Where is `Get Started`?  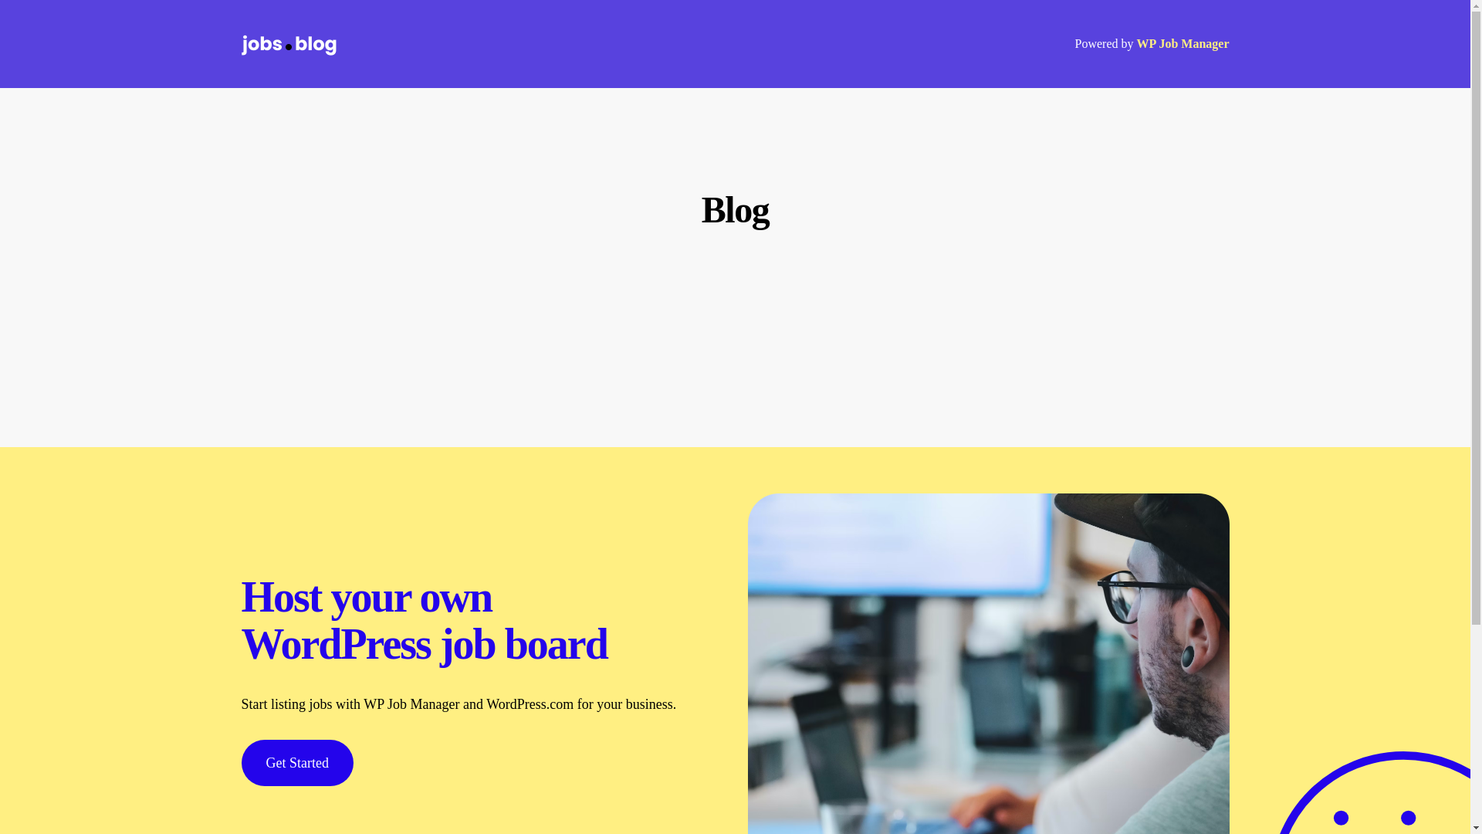 Get Started is located at coordinates (296, 763).